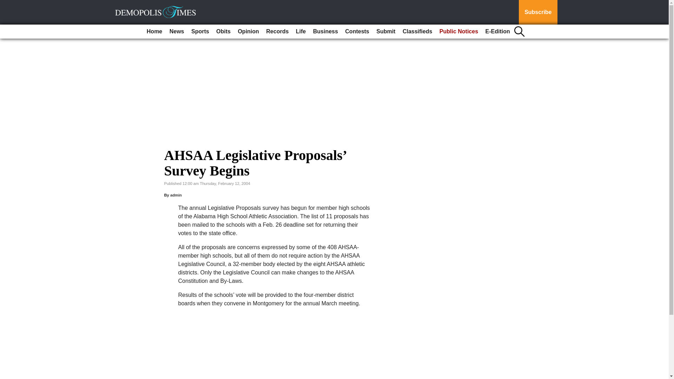 The height and width of the screenshot is (379, 674). I want to click on Business, so click(325, 32).